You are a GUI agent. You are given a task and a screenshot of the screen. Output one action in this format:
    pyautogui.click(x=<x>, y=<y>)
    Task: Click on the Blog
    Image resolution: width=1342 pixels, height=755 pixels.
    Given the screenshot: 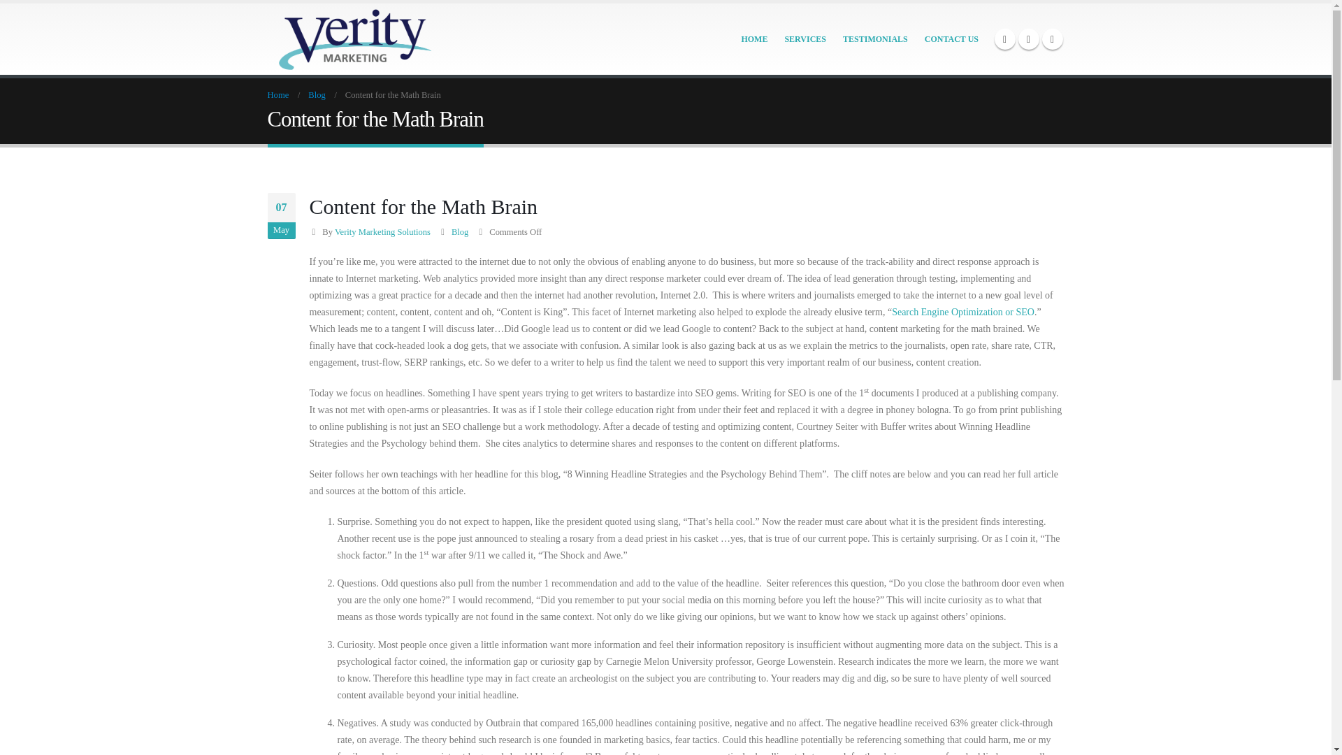 What is the action you would take?
    pyautogui.click(x=460, y=232)
    